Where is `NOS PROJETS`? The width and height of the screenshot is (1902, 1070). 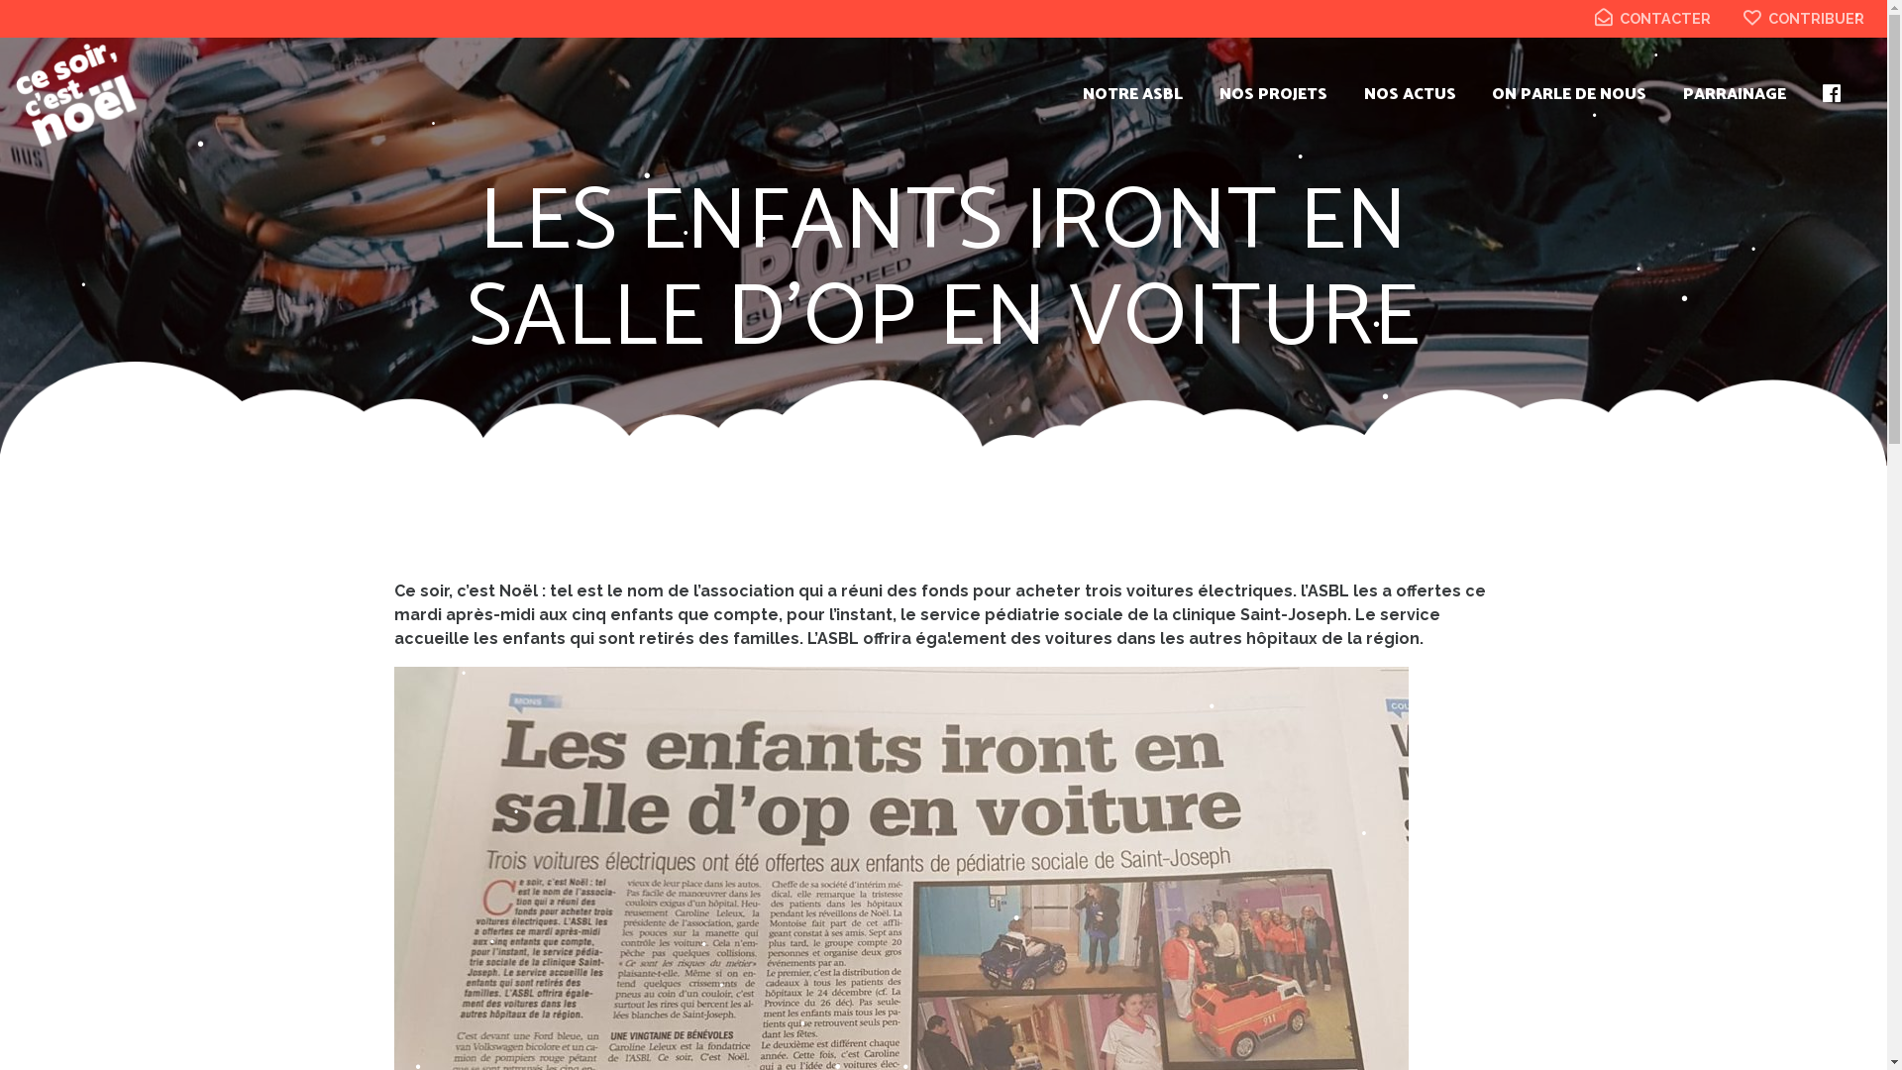 NOS PROJETS is located at coordinates (1274, 95).